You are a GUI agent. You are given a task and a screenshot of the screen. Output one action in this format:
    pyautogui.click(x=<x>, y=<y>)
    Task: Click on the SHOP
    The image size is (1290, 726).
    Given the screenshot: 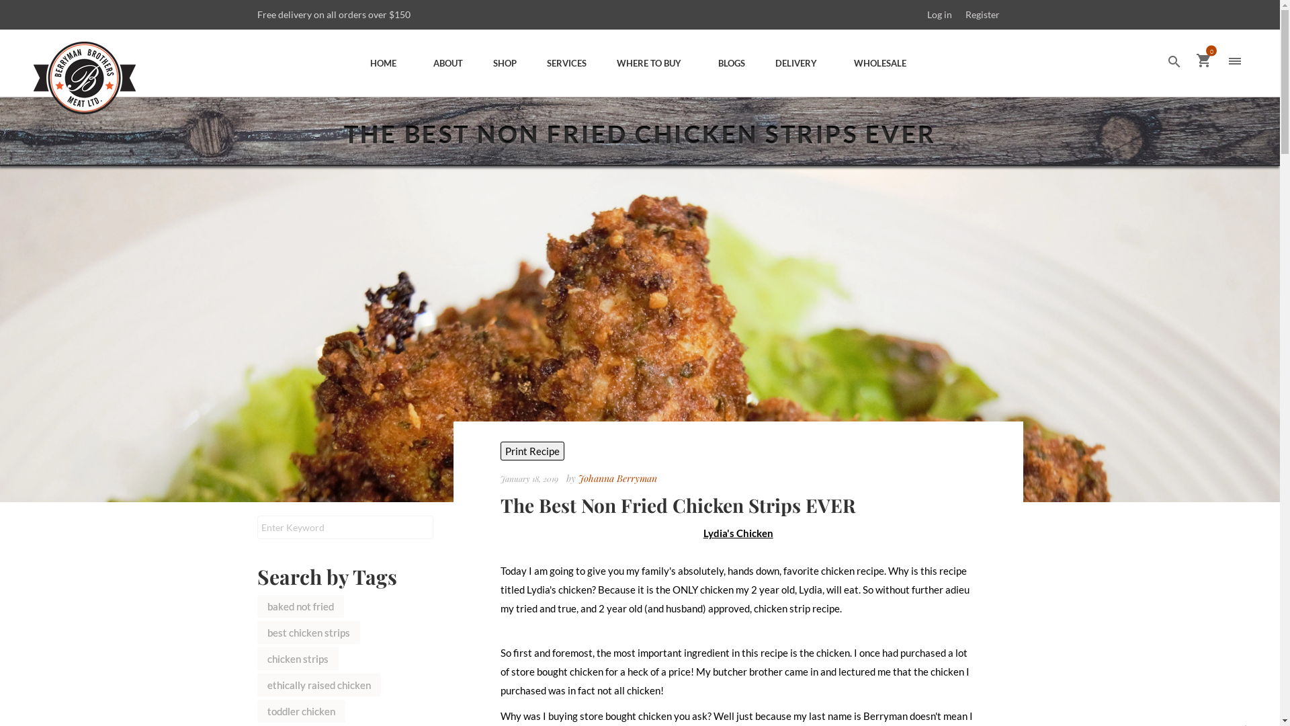 What is the action you would take?
    pyautogui.click(x=503, y=63)
    